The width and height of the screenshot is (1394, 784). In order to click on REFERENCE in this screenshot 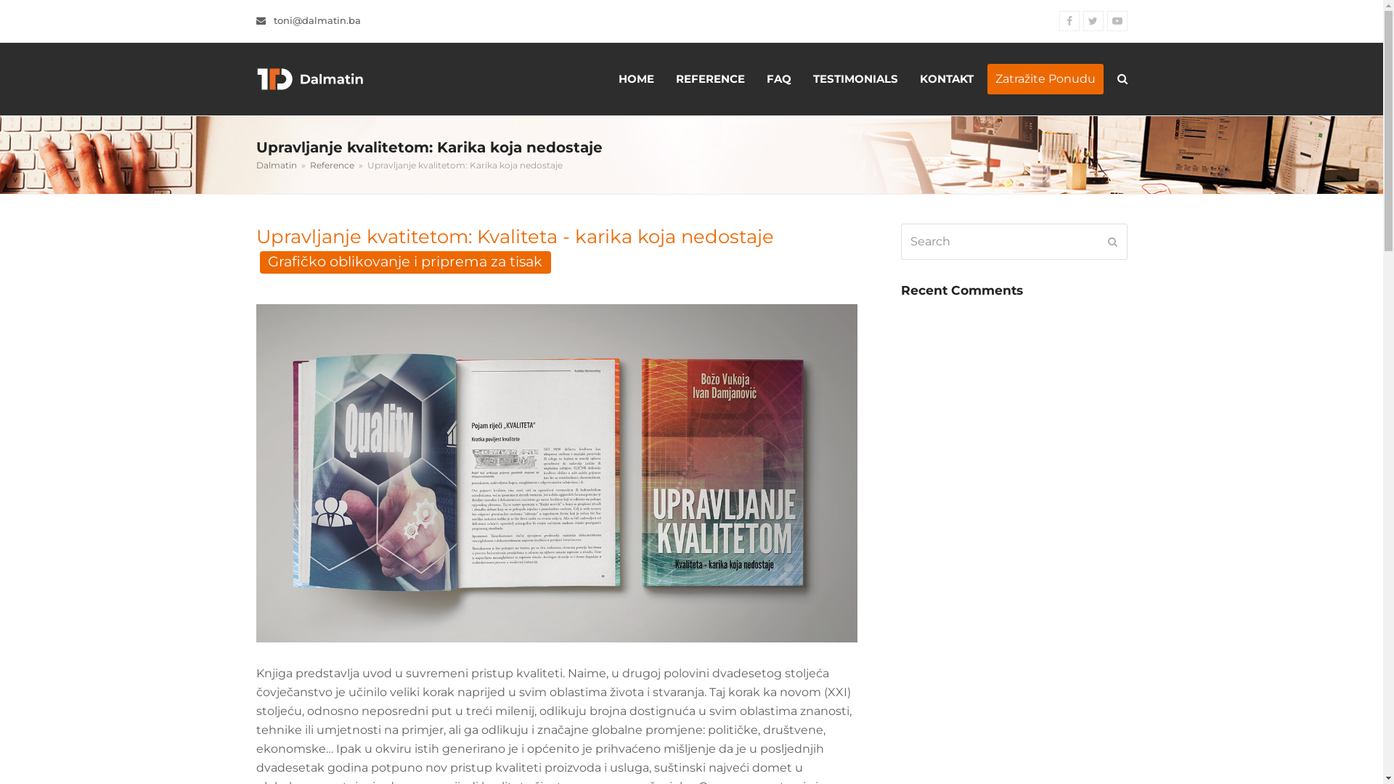, I will do `click(710, 79)`.